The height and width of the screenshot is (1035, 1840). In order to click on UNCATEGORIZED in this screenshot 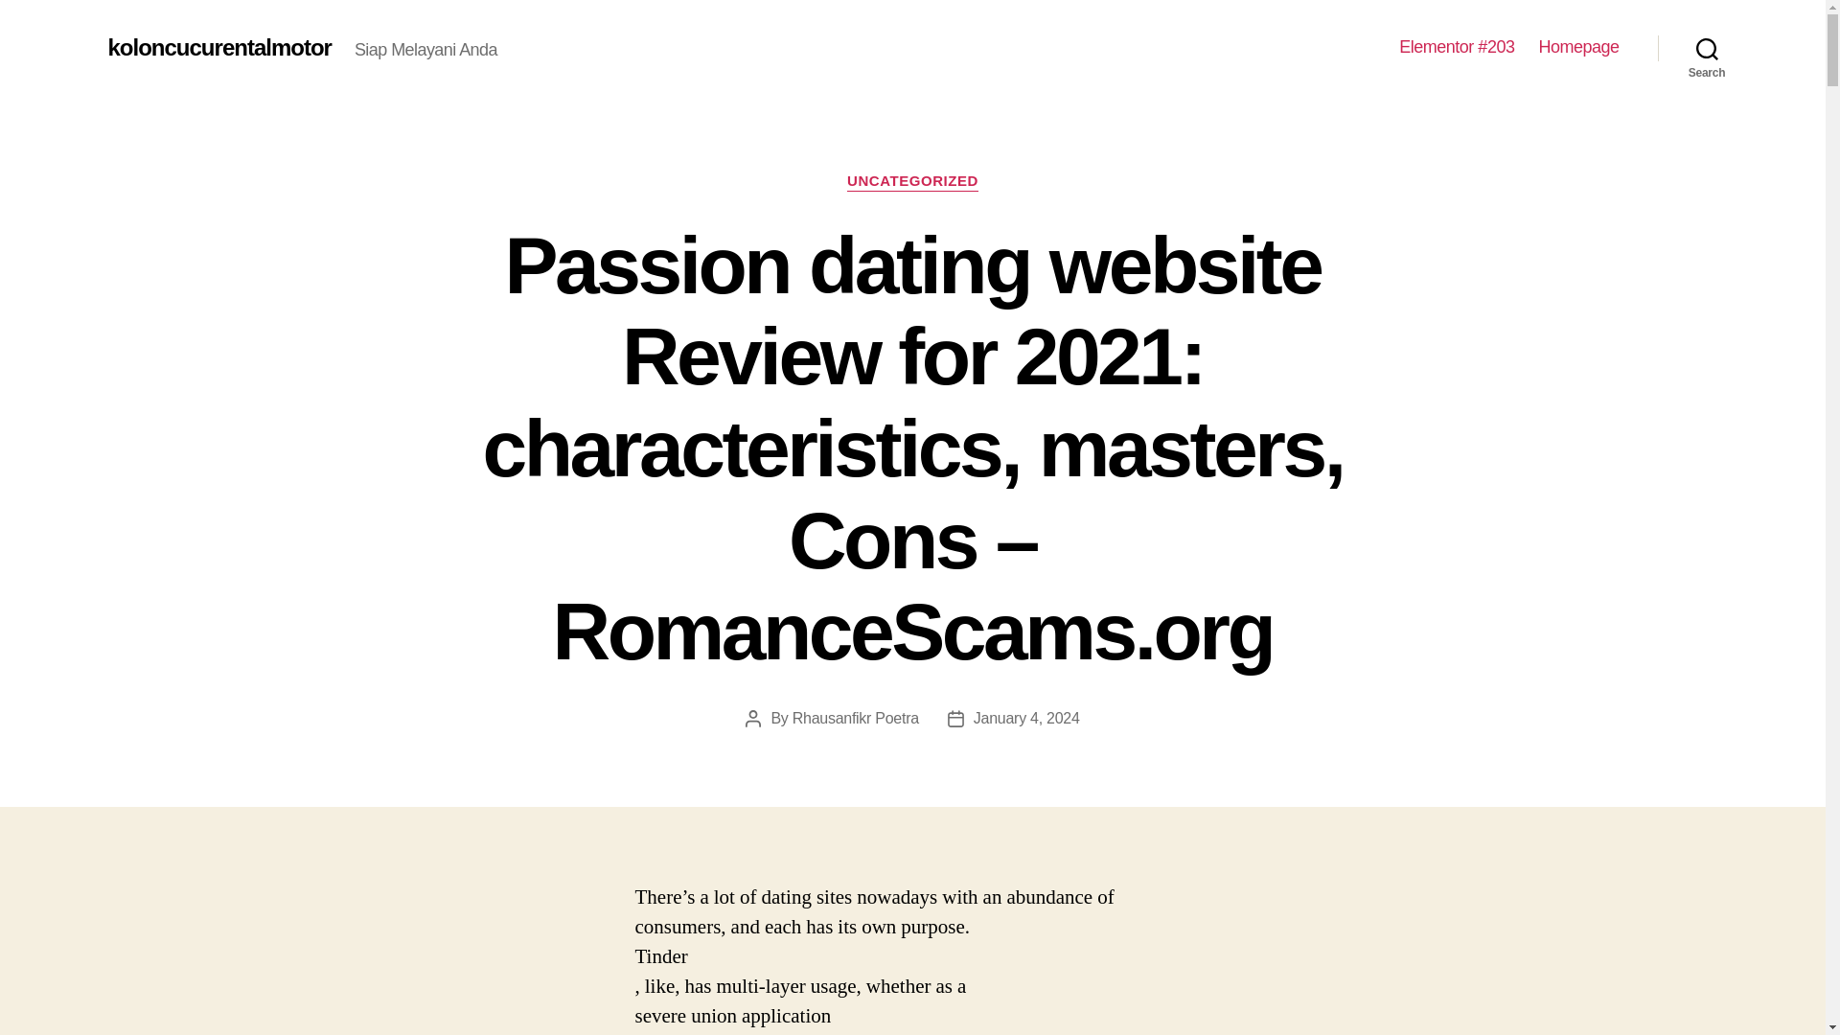, I will do `click(912, 182)`.